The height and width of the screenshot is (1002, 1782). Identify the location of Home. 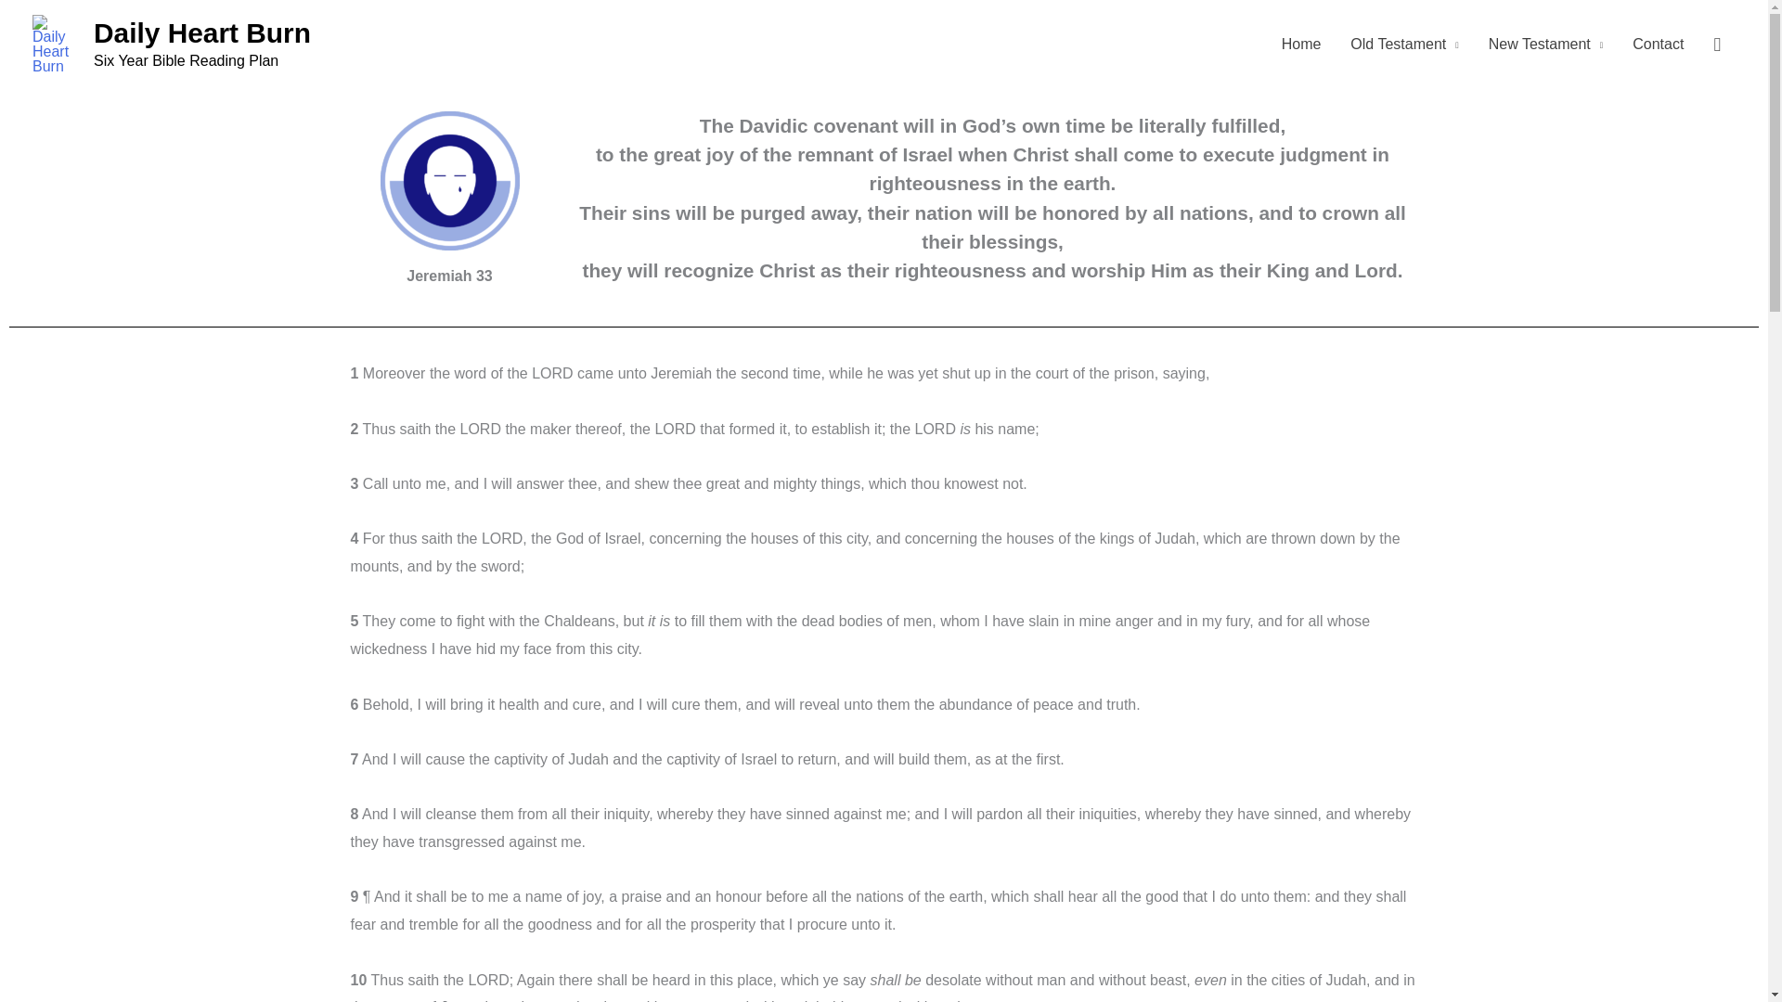
(1301, 45).